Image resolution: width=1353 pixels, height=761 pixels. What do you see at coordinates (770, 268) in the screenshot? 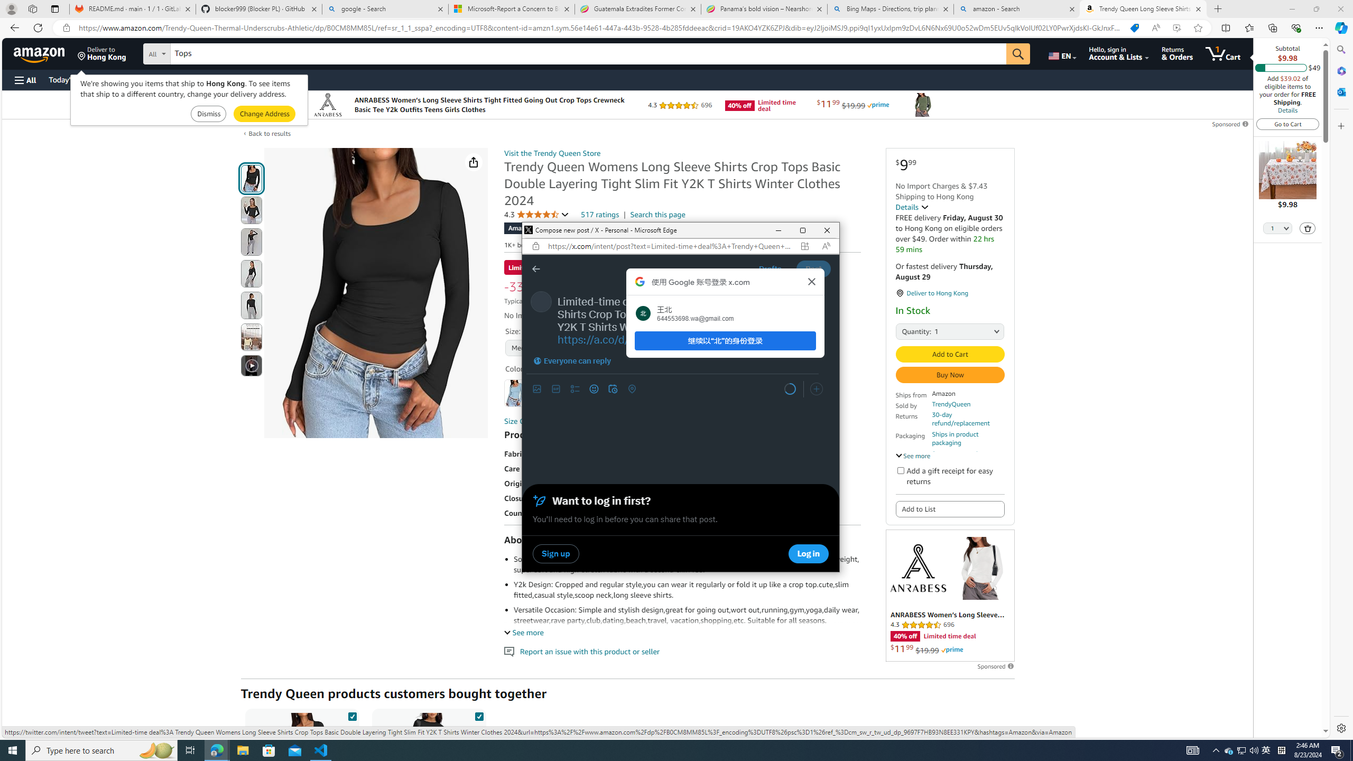
I see `Drafts` at bounding box center [770, 268].